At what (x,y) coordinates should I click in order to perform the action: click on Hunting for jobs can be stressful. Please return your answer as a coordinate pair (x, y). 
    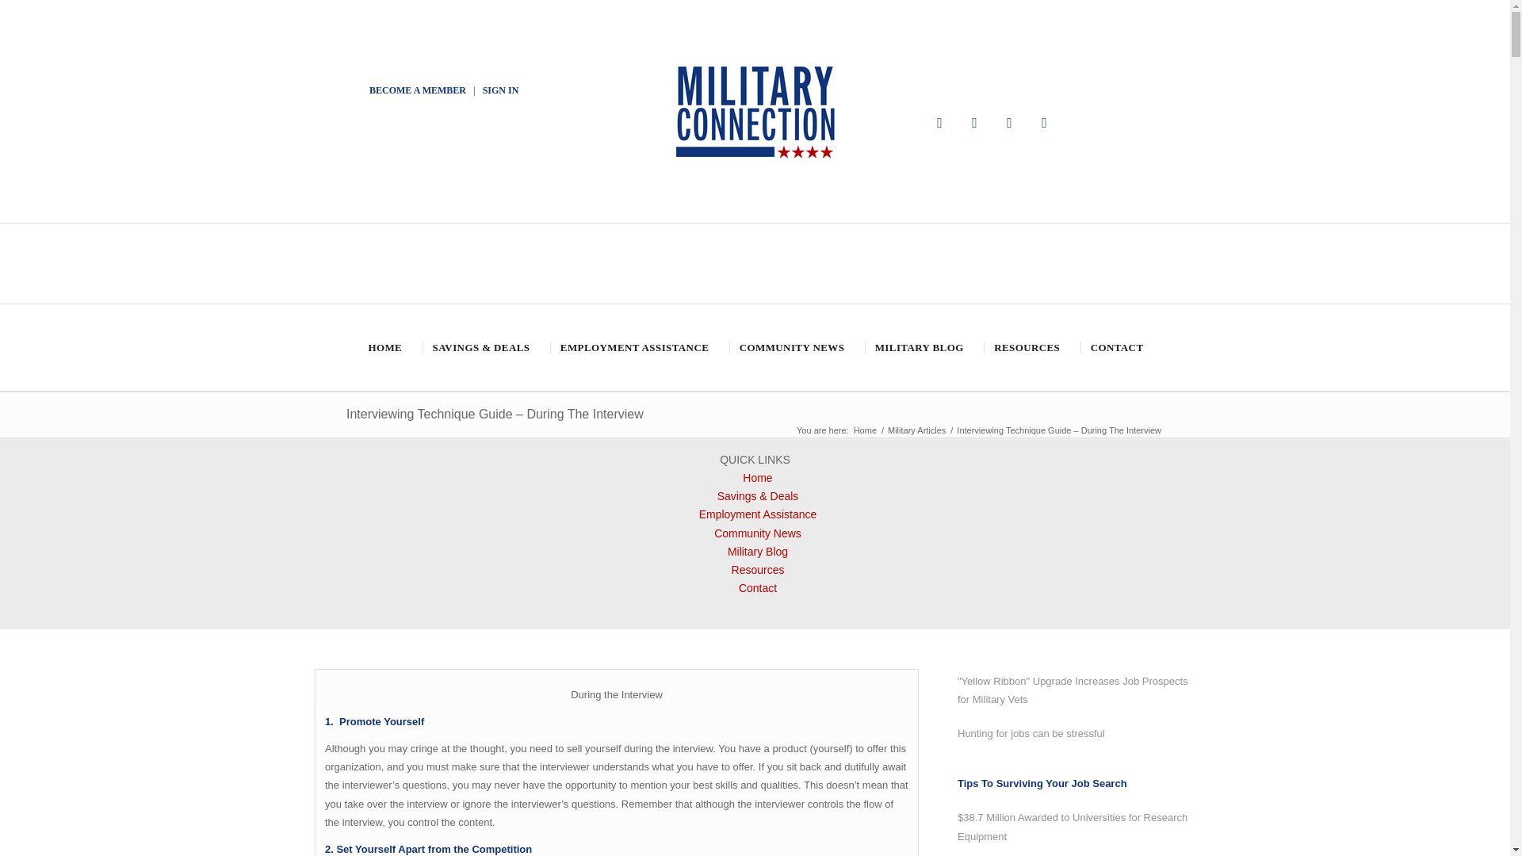
    Looking at the image, I should click on (1076, 733).